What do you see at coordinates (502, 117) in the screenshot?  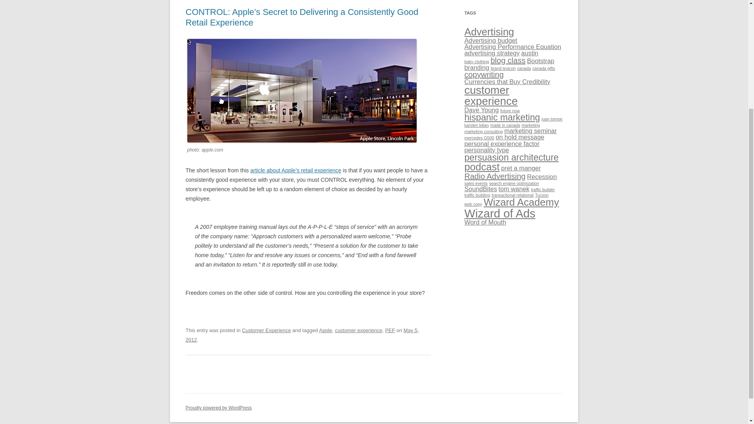 I see `hispanic marketing` at bounding box center [502, 117].